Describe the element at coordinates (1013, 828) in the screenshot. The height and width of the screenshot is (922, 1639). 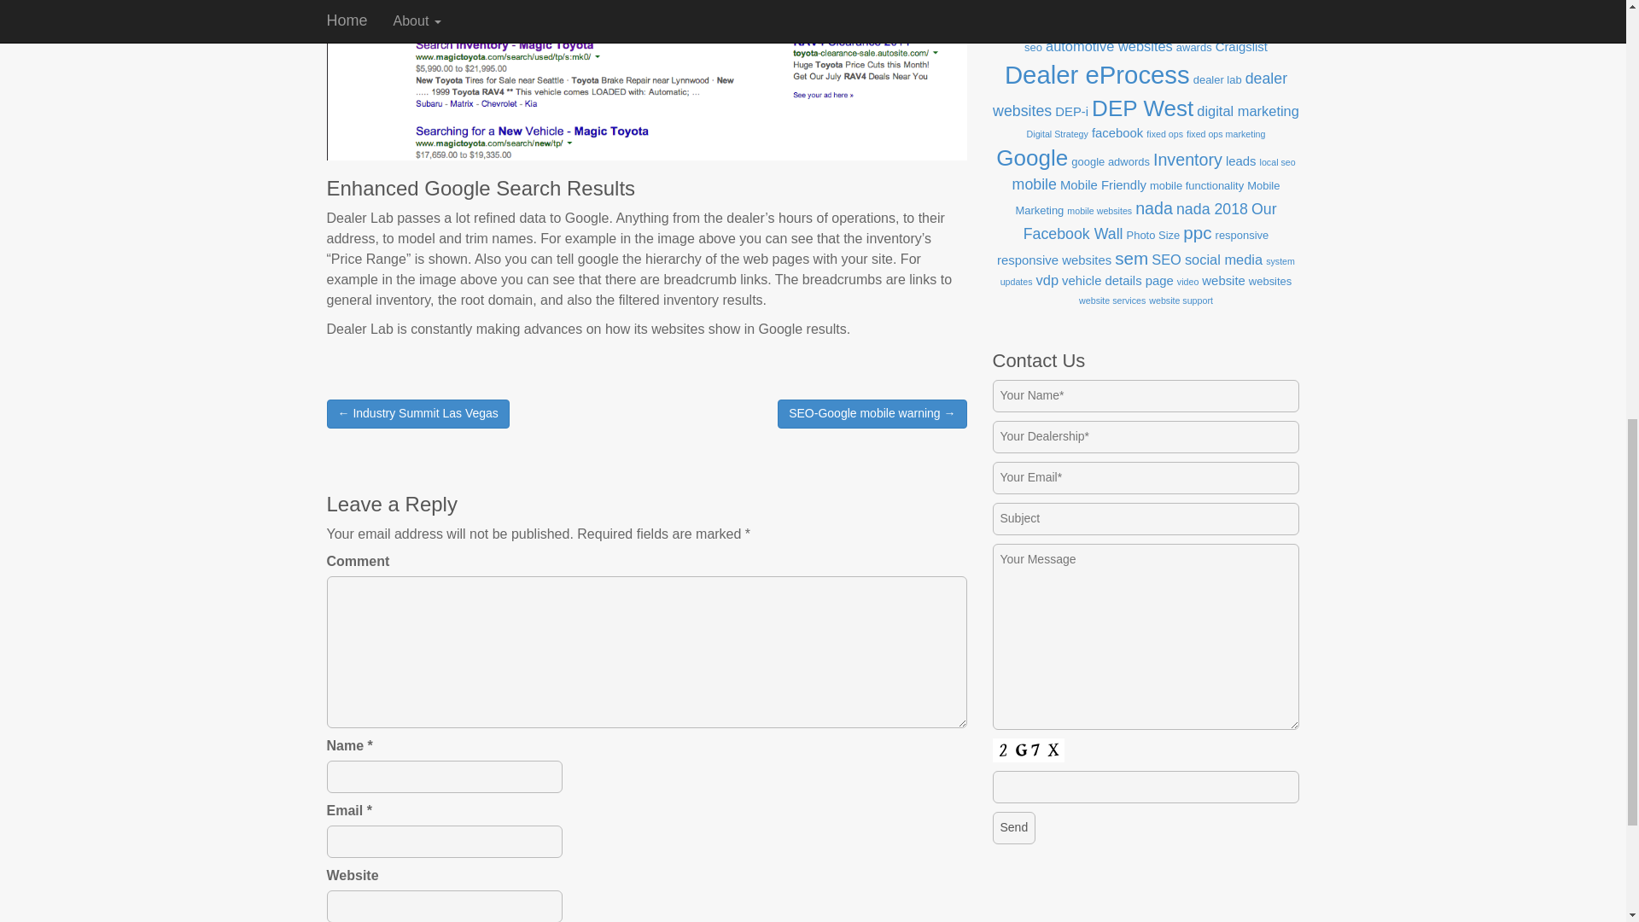
I see `Send` at that location.